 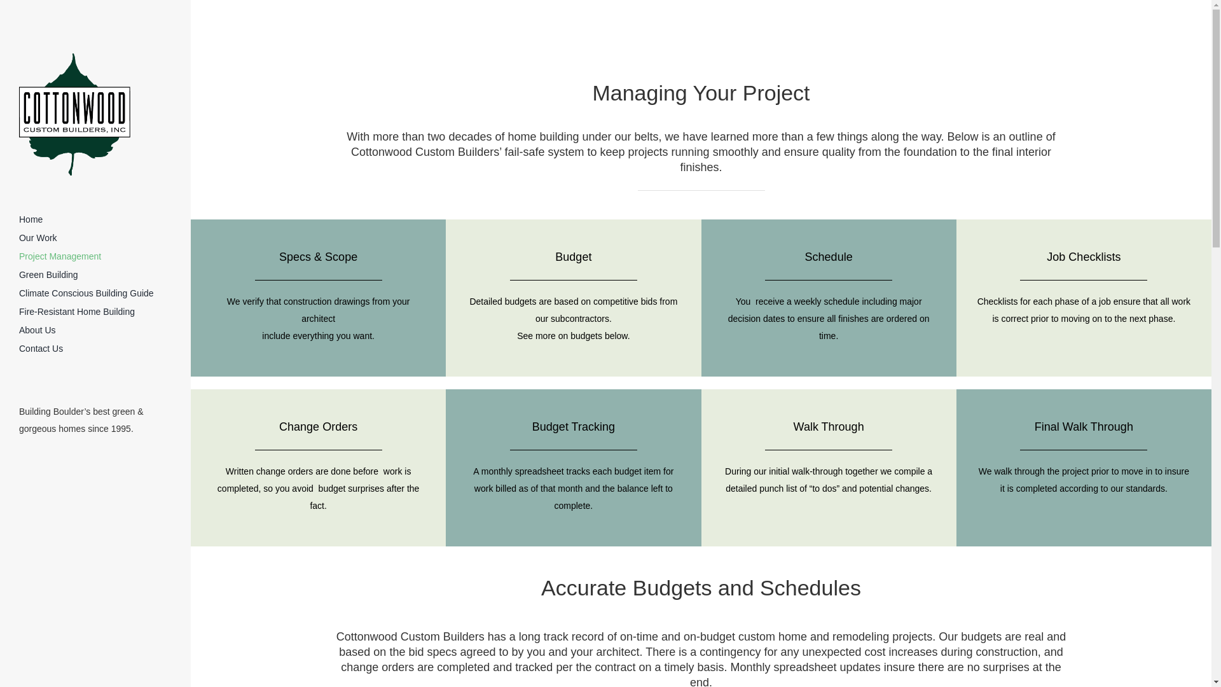 What do you see at coordinates (95, 349) in the screenshot?
I see `Contact Us` at bounding box center [95, 349].